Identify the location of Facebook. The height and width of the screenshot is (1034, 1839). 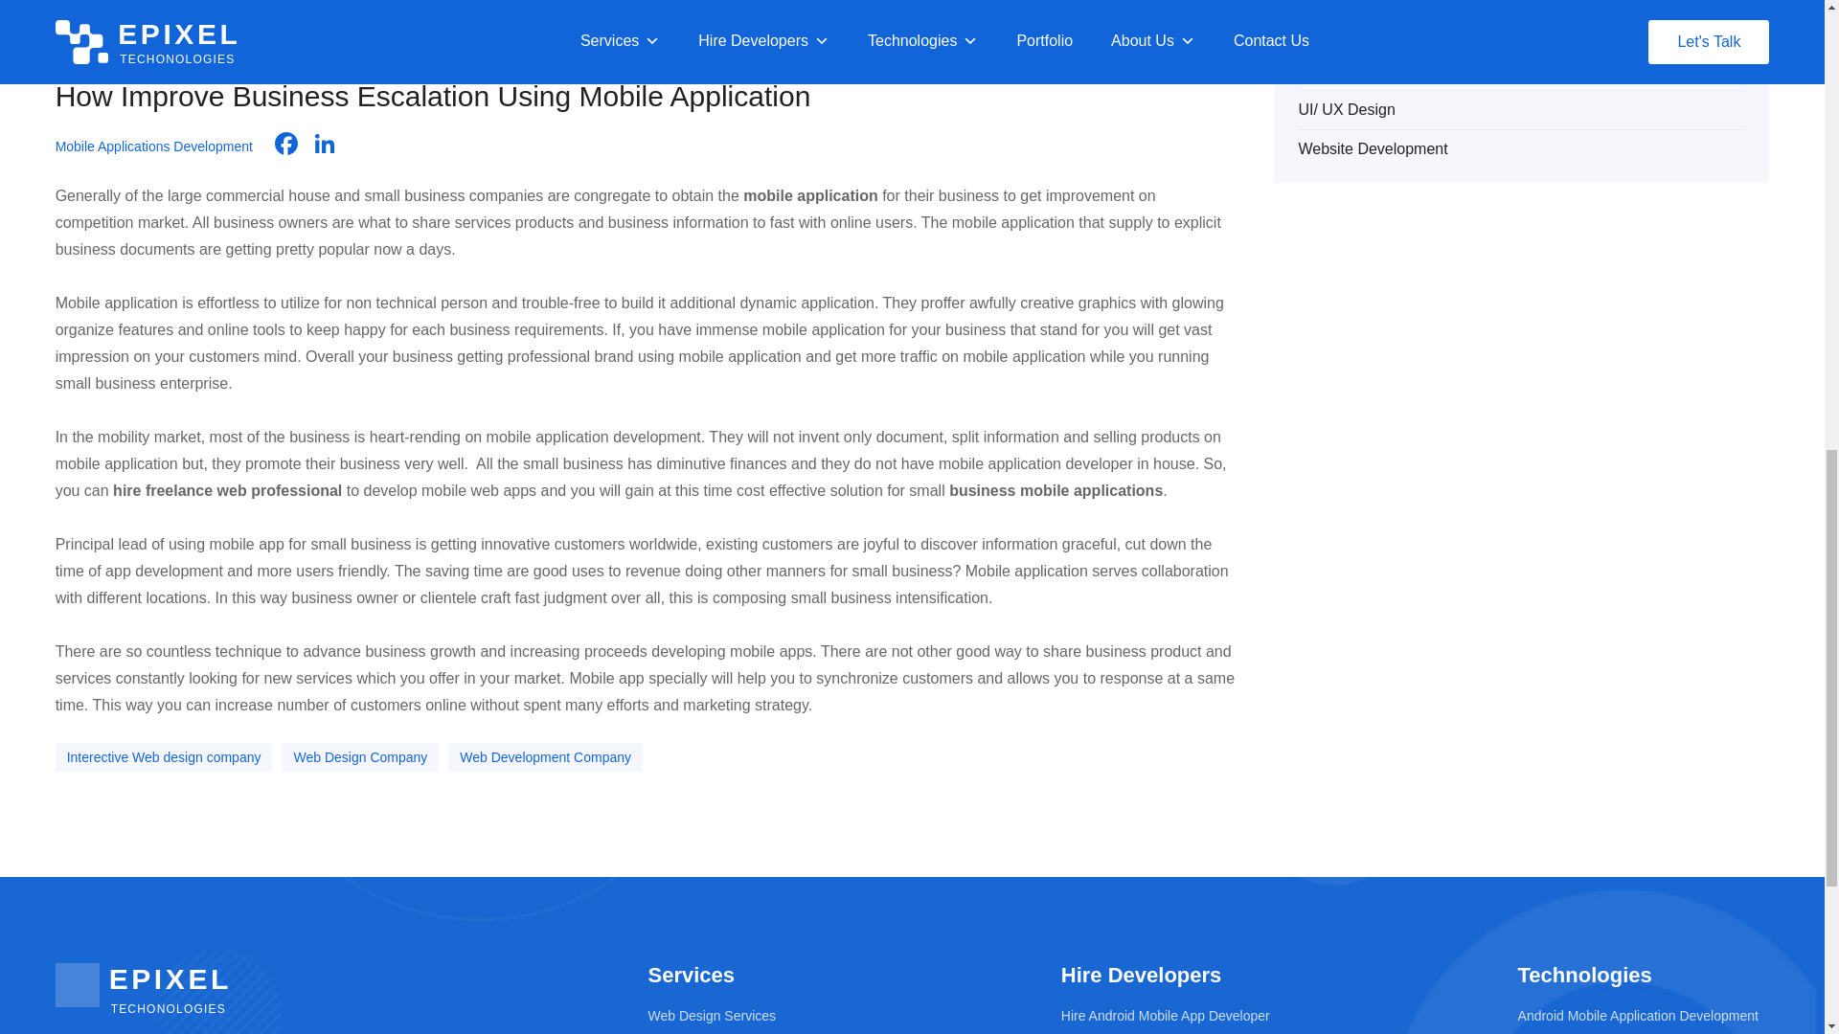
(285, 146).